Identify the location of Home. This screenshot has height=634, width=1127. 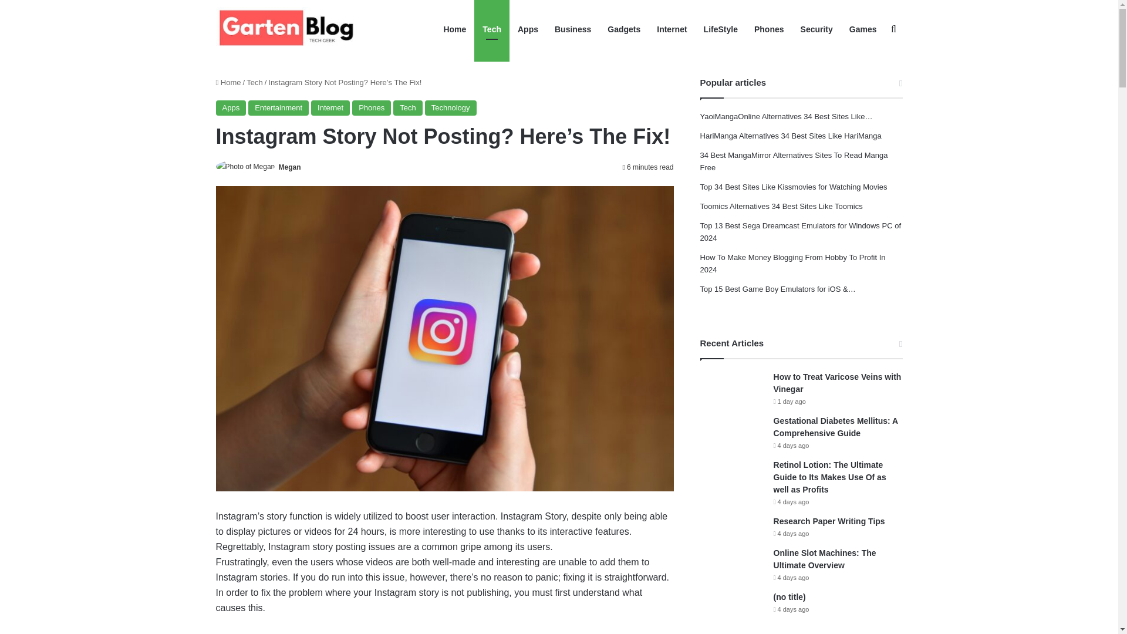
(228, 82).